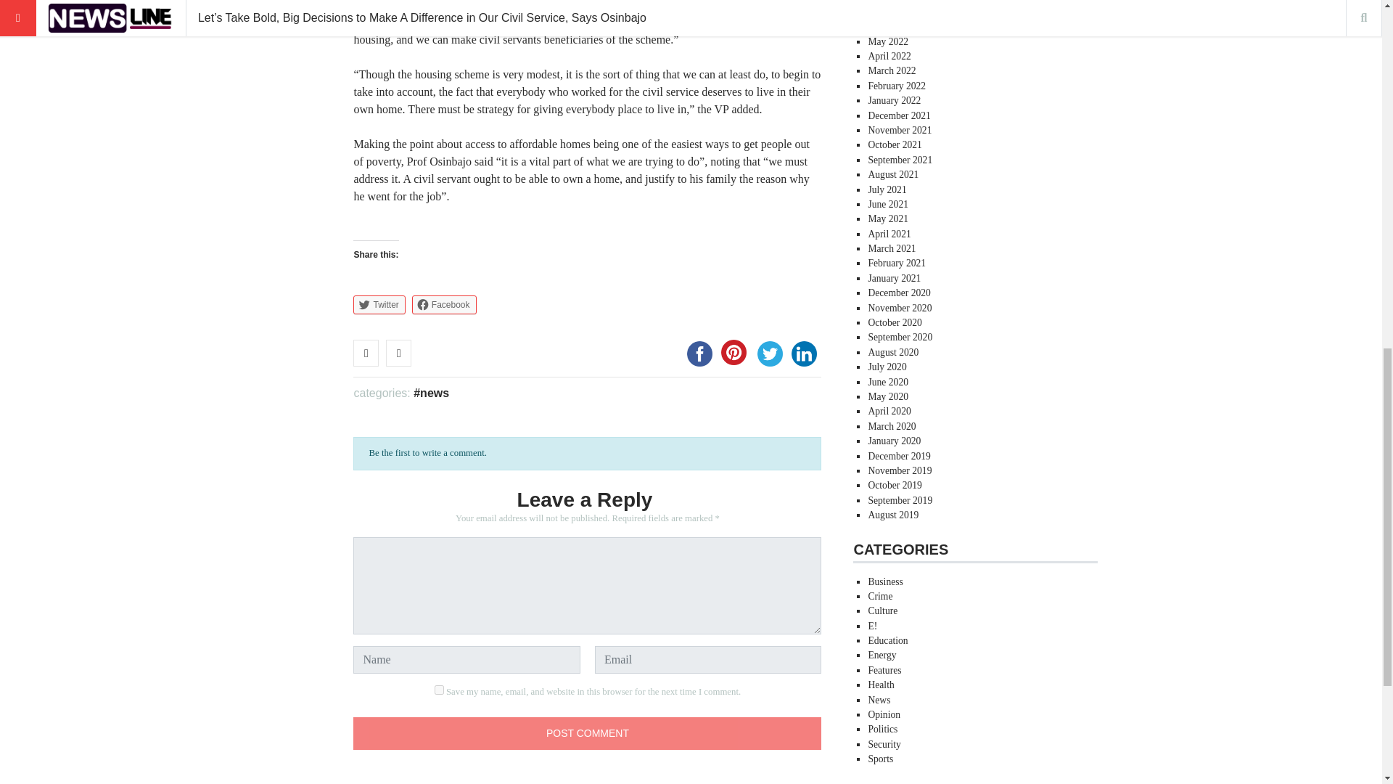  Describe the element at coordinates (379, 305) in the screenshot. I see `Twitter` at that location.